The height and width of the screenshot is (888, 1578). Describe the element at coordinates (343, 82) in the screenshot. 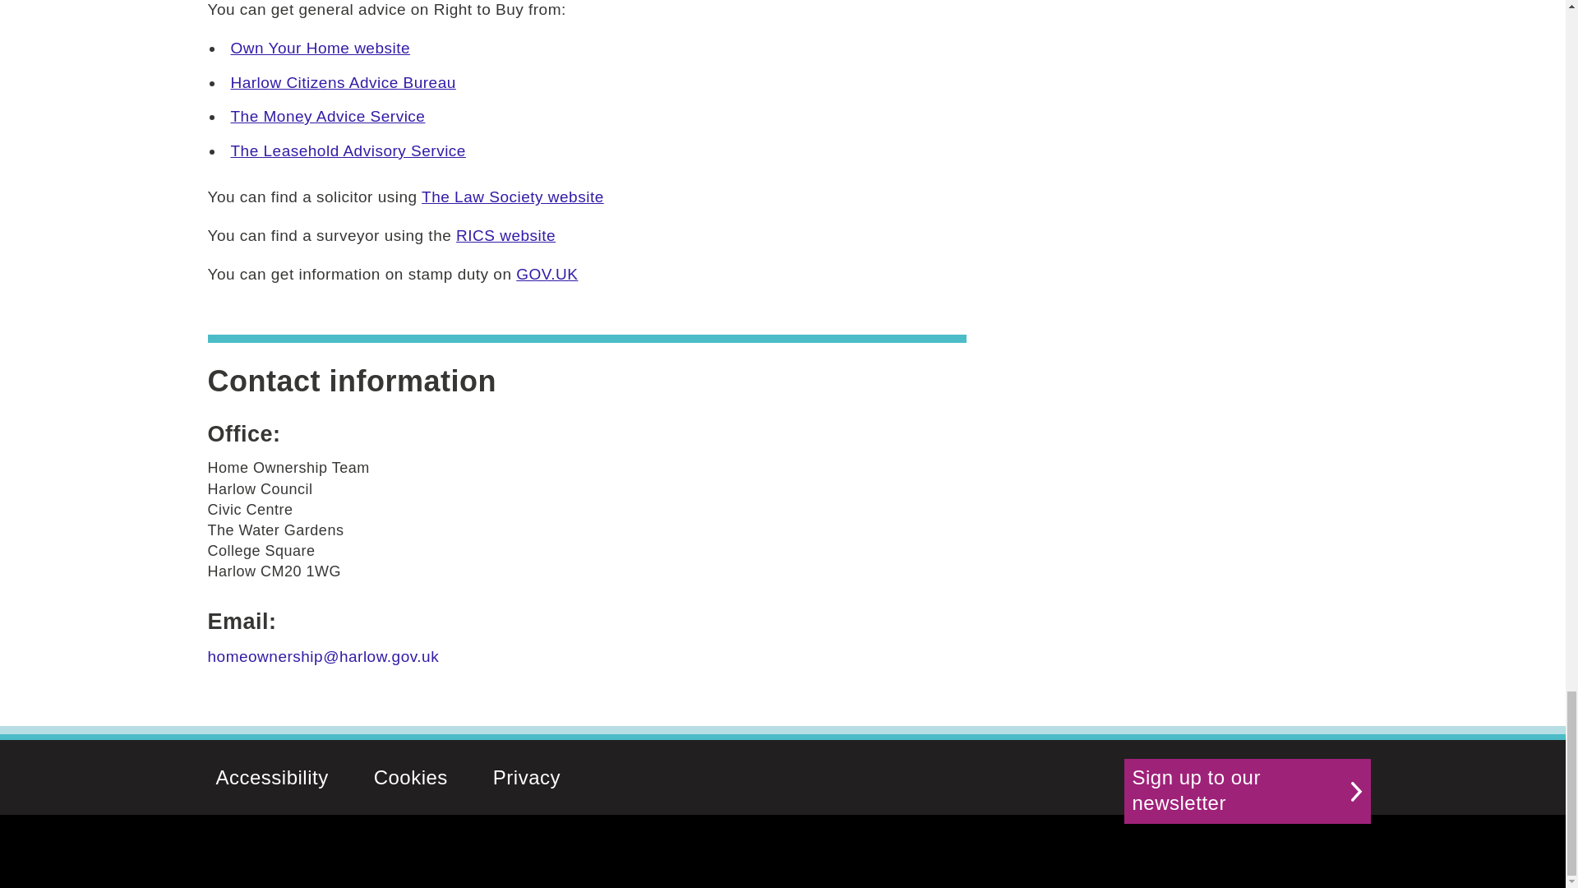

I see `Harlow Citizens Advice Bureau` at that location.